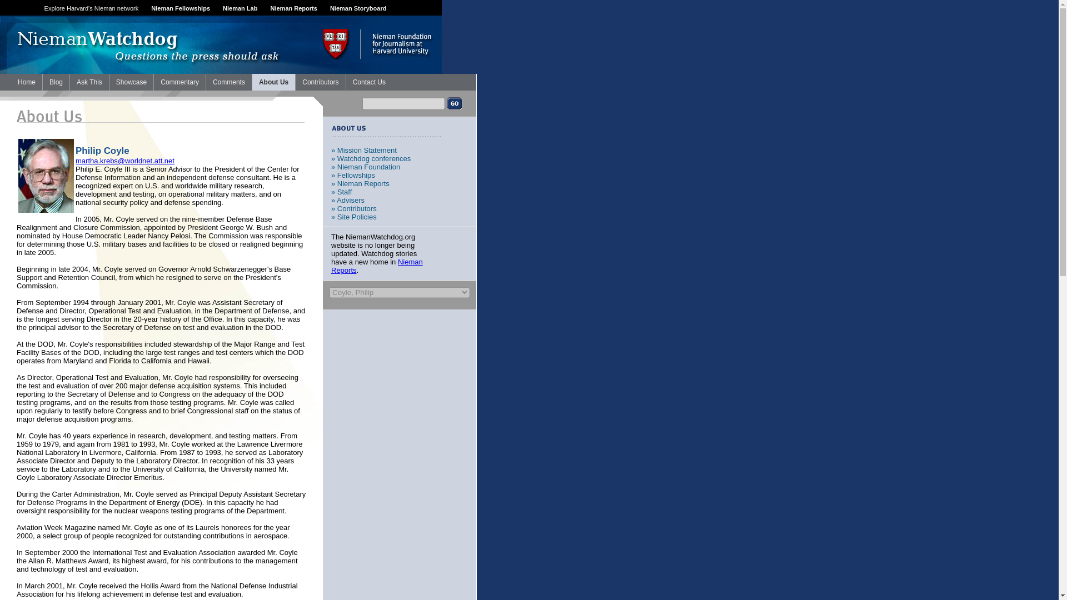  Describe the element at coordinates (273, 82) in the screenshot. I see `About Us` at that location.